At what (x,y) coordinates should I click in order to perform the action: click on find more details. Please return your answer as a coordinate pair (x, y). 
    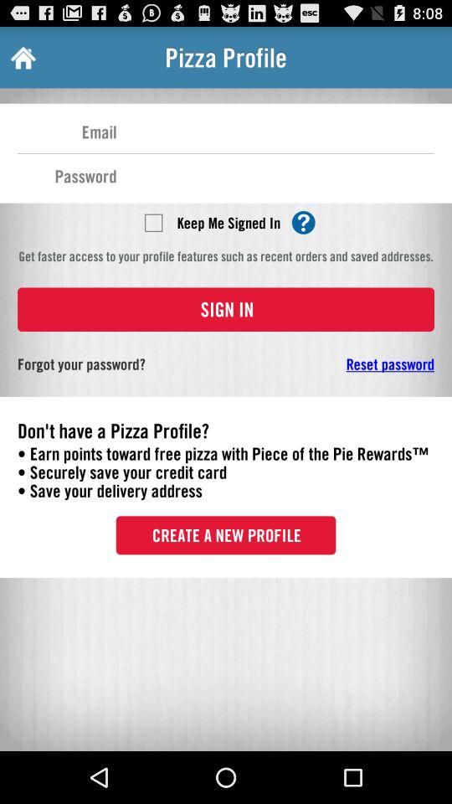
    Looking at the image, I should click on (303, 223).